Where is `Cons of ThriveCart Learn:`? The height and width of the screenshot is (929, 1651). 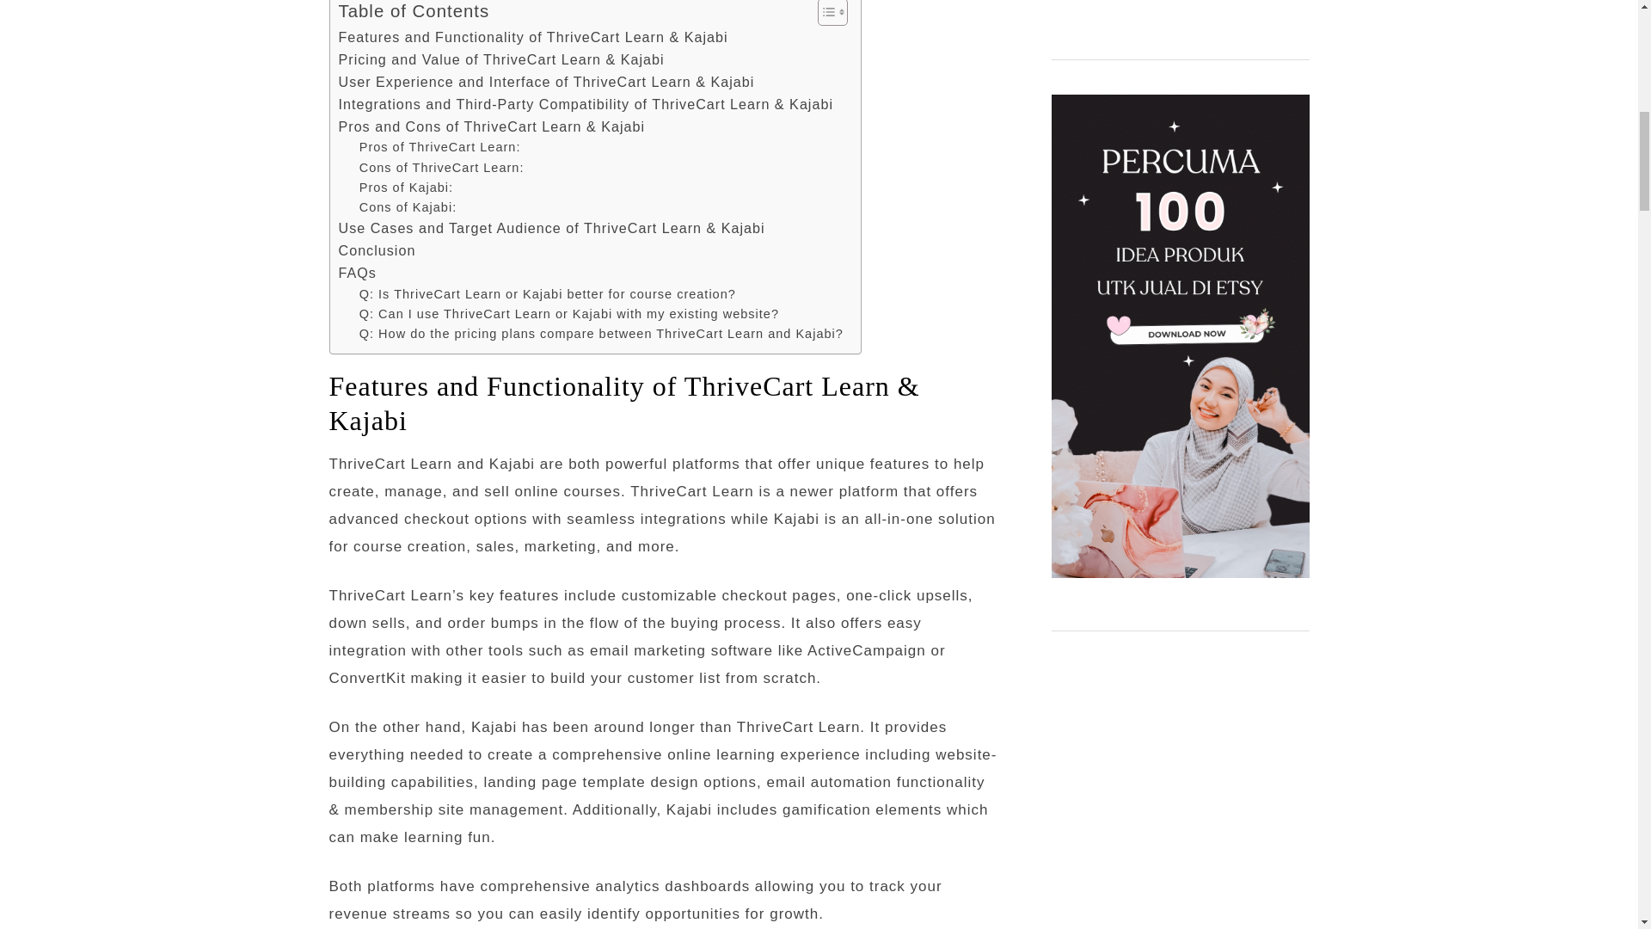 Cons of ThriveCart Learn: is located at coordinates (442, 168).